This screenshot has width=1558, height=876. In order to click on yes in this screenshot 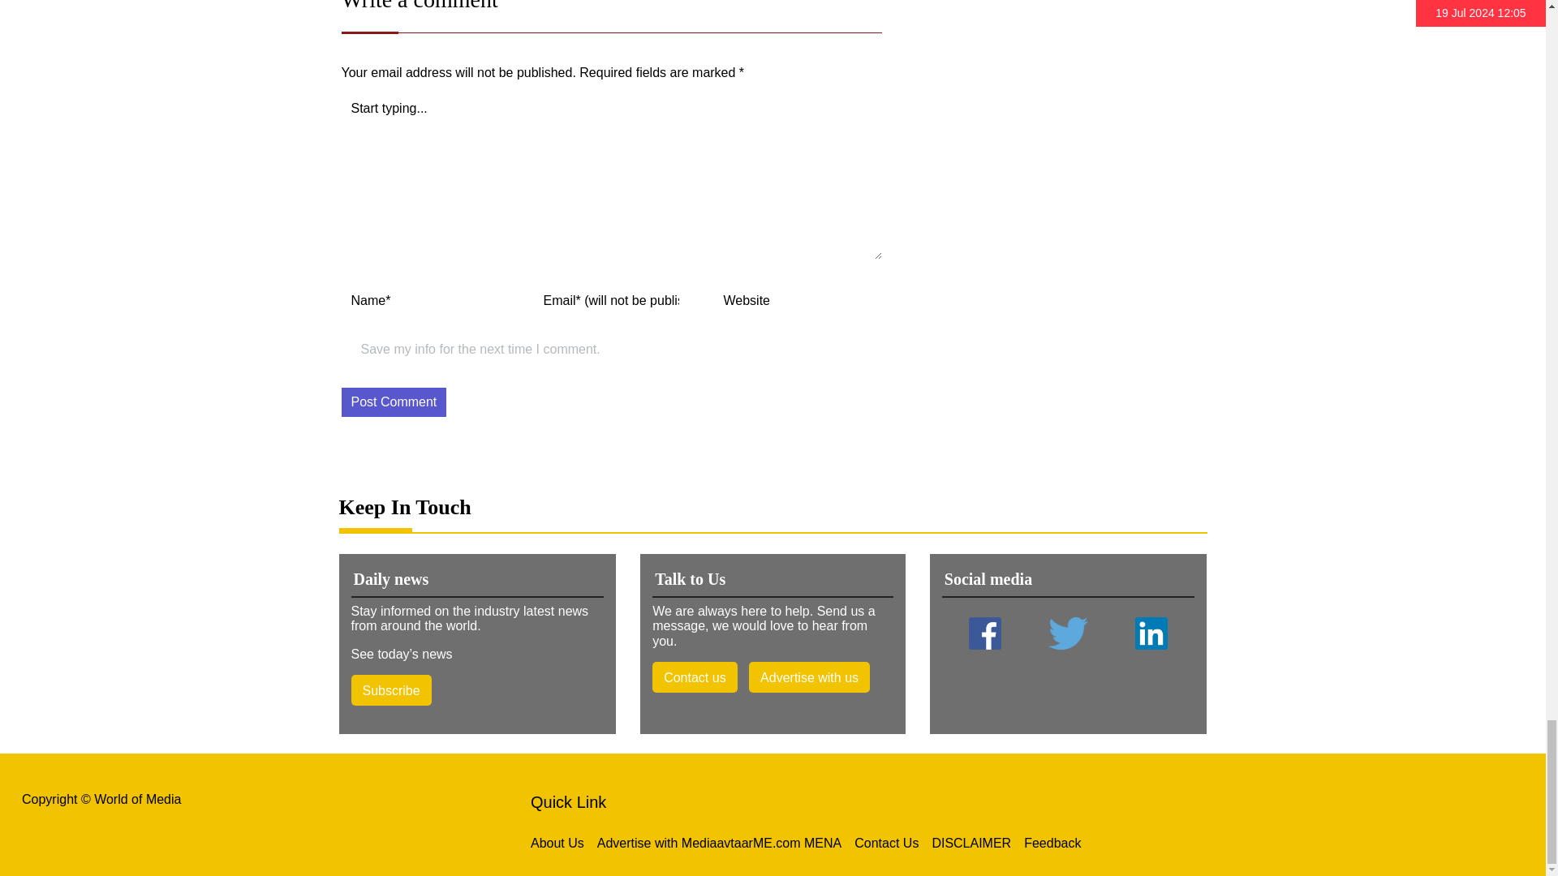, I will do `click(347, 351)`.